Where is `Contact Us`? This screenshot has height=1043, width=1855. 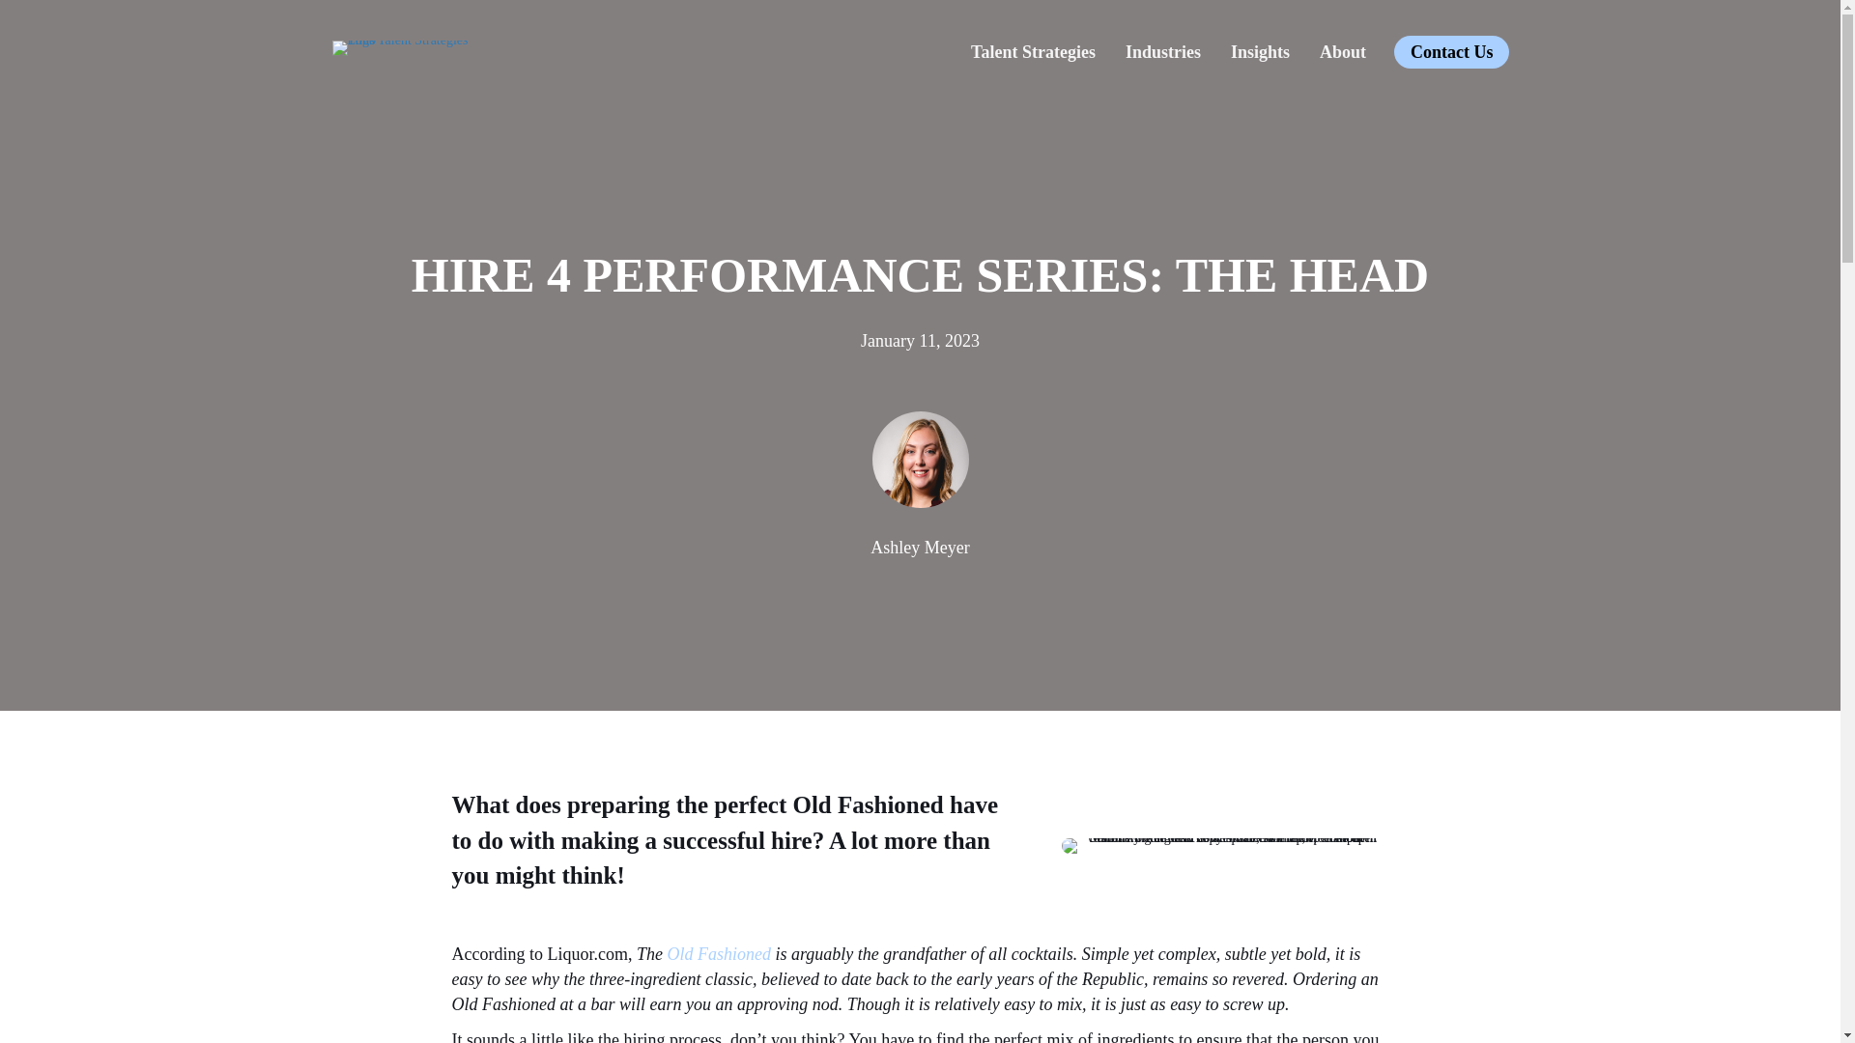 Contact Us is located at coordinates (1451, 52).